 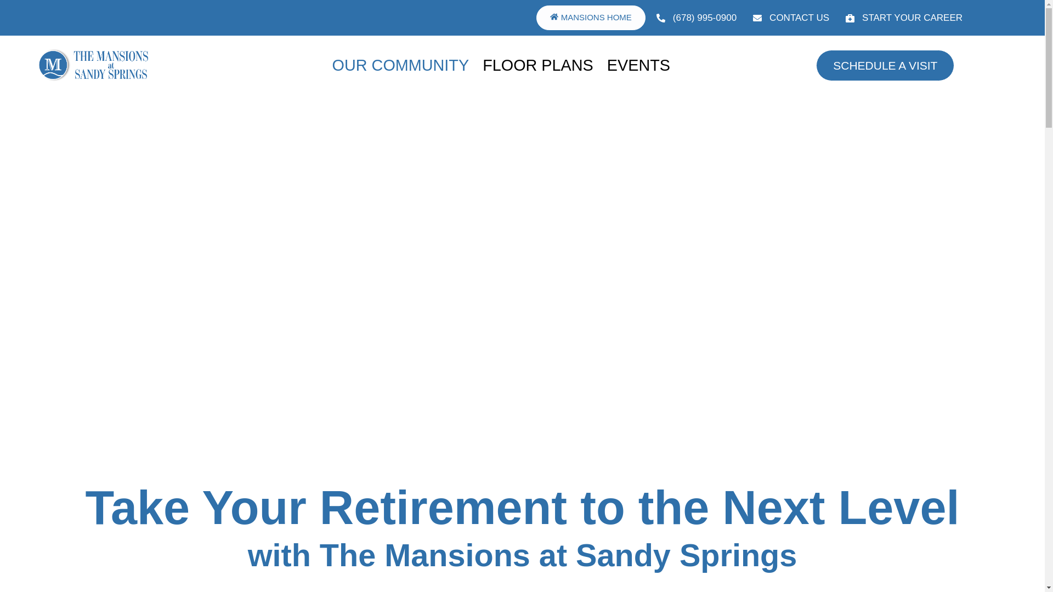 I want to click on OUR COMMUNITY, so click(x=402, y=65).